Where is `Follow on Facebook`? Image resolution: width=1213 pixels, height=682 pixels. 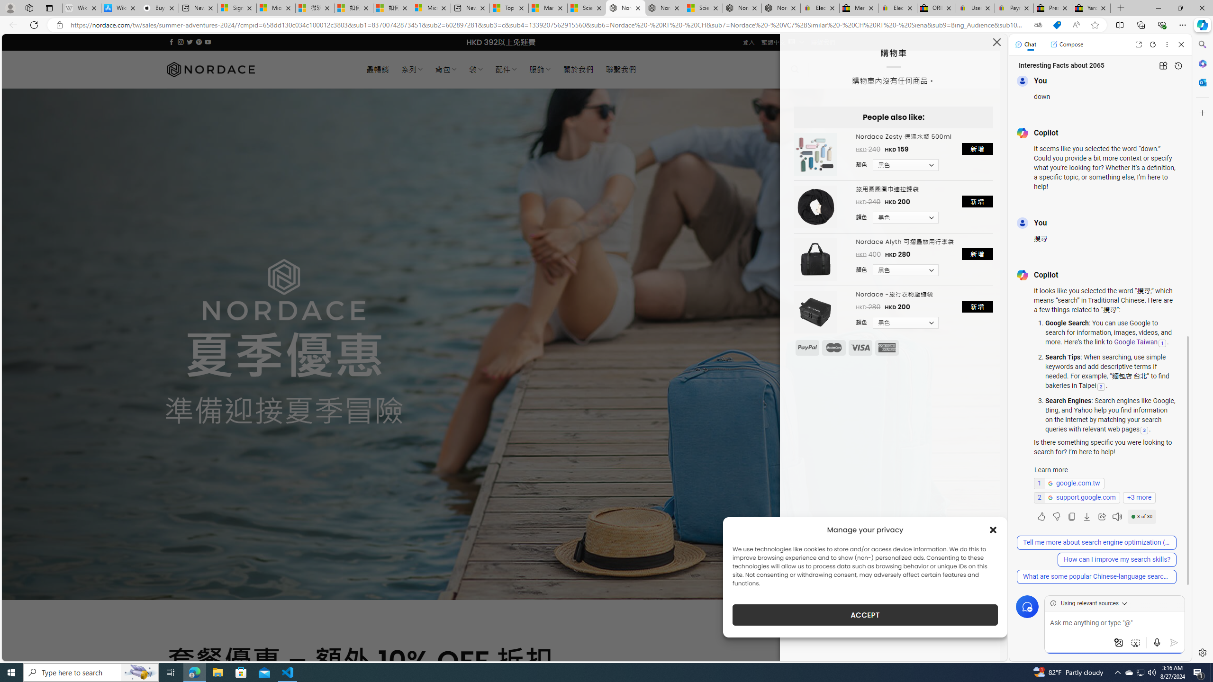 Follow on Facebook is located at coordinates (172, 42).